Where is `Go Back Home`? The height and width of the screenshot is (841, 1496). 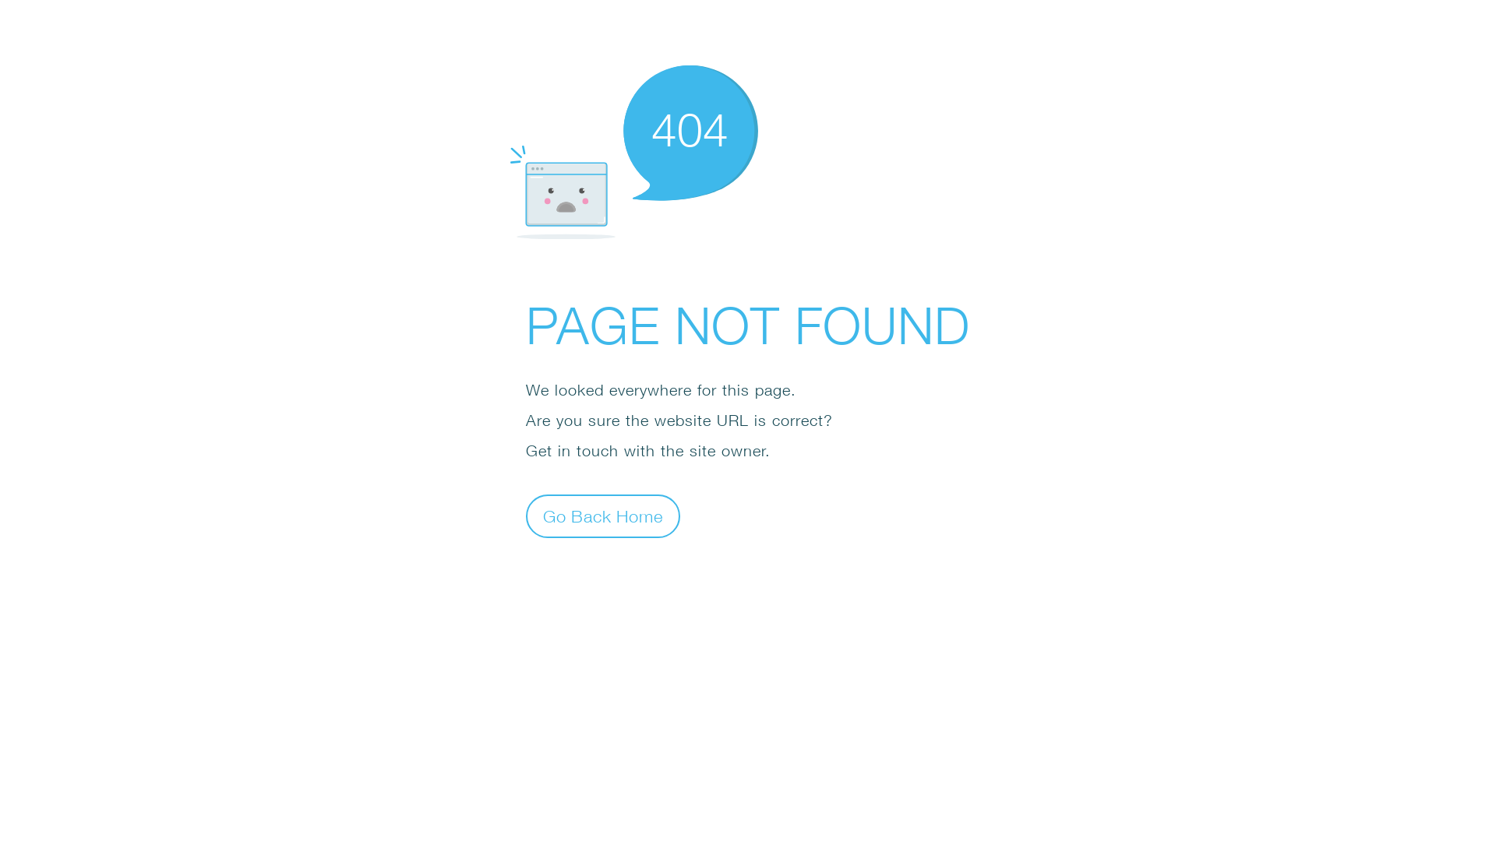 Go Back Home is located at coordinates (603, 516).